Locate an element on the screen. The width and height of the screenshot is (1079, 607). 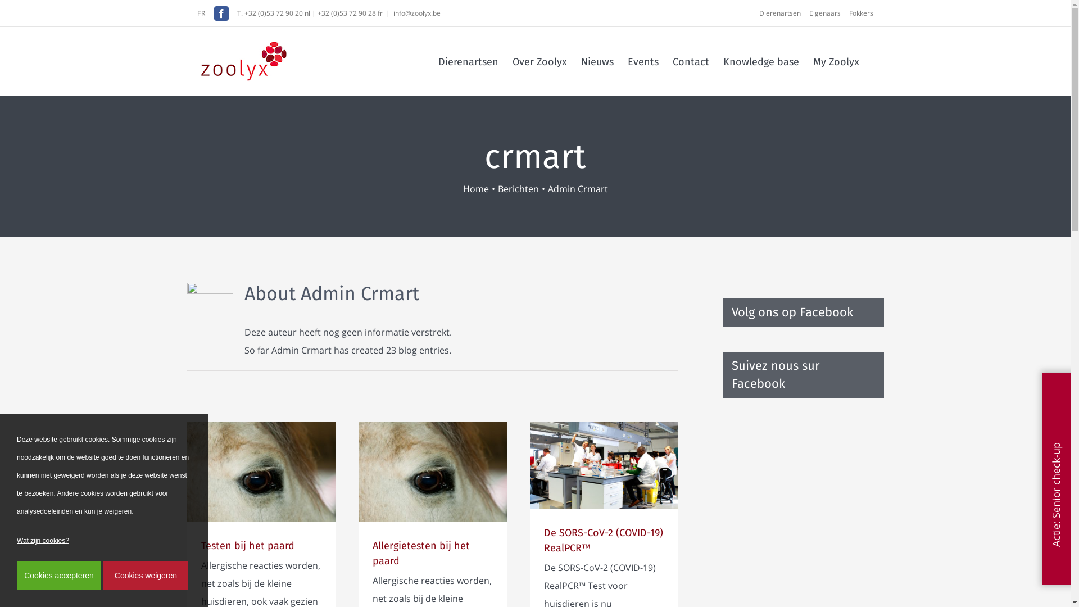
Allergietesten bij het paard is located at coordinates (420, 553).